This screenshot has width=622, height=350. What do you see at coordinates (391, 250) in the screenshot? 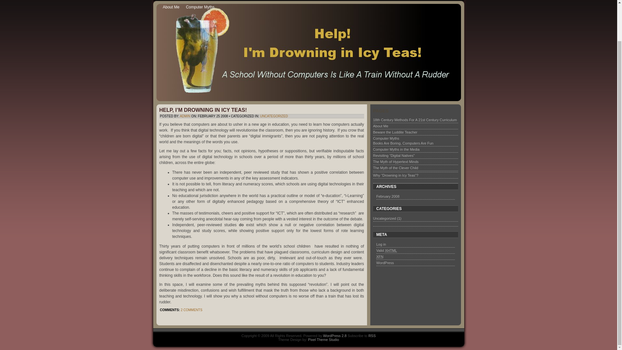
I see `eXtensible HyperText Markup Language` at bounding box center [391, 250].